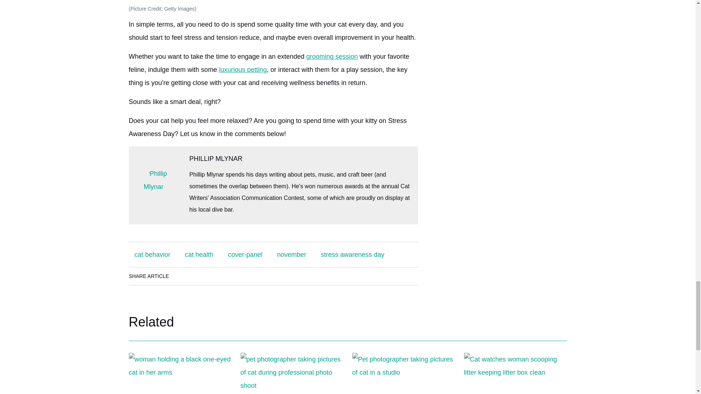 The height and width of the screenshot is (394, 701). I want to click on luxurious petting, so click(243, 69).